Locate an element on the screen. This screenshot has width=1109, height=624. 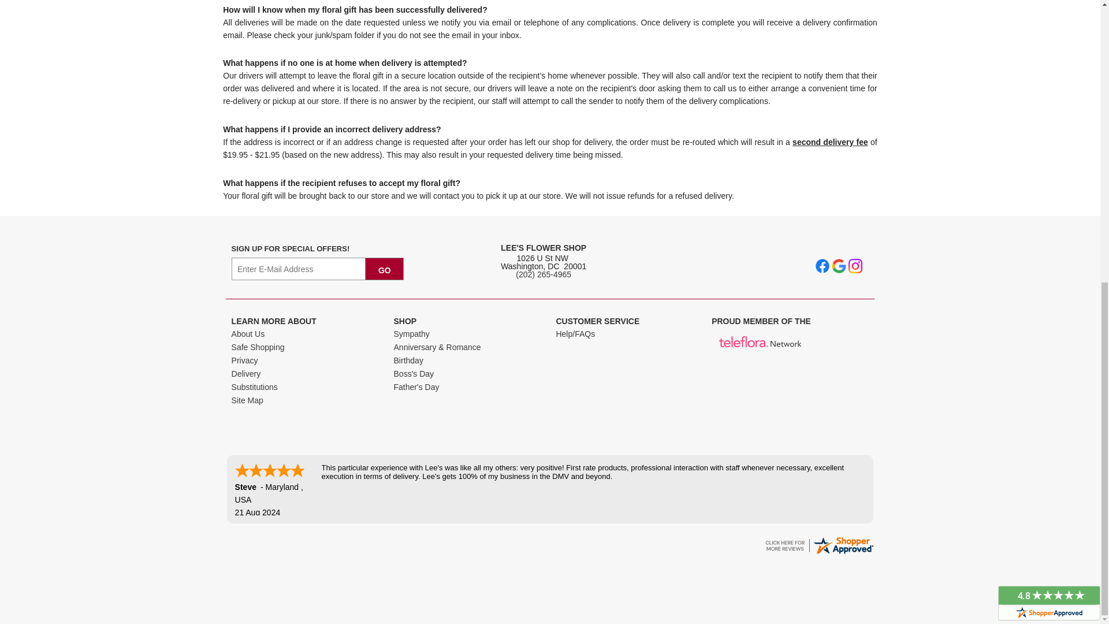
Go is located at coordinates (385, 269).